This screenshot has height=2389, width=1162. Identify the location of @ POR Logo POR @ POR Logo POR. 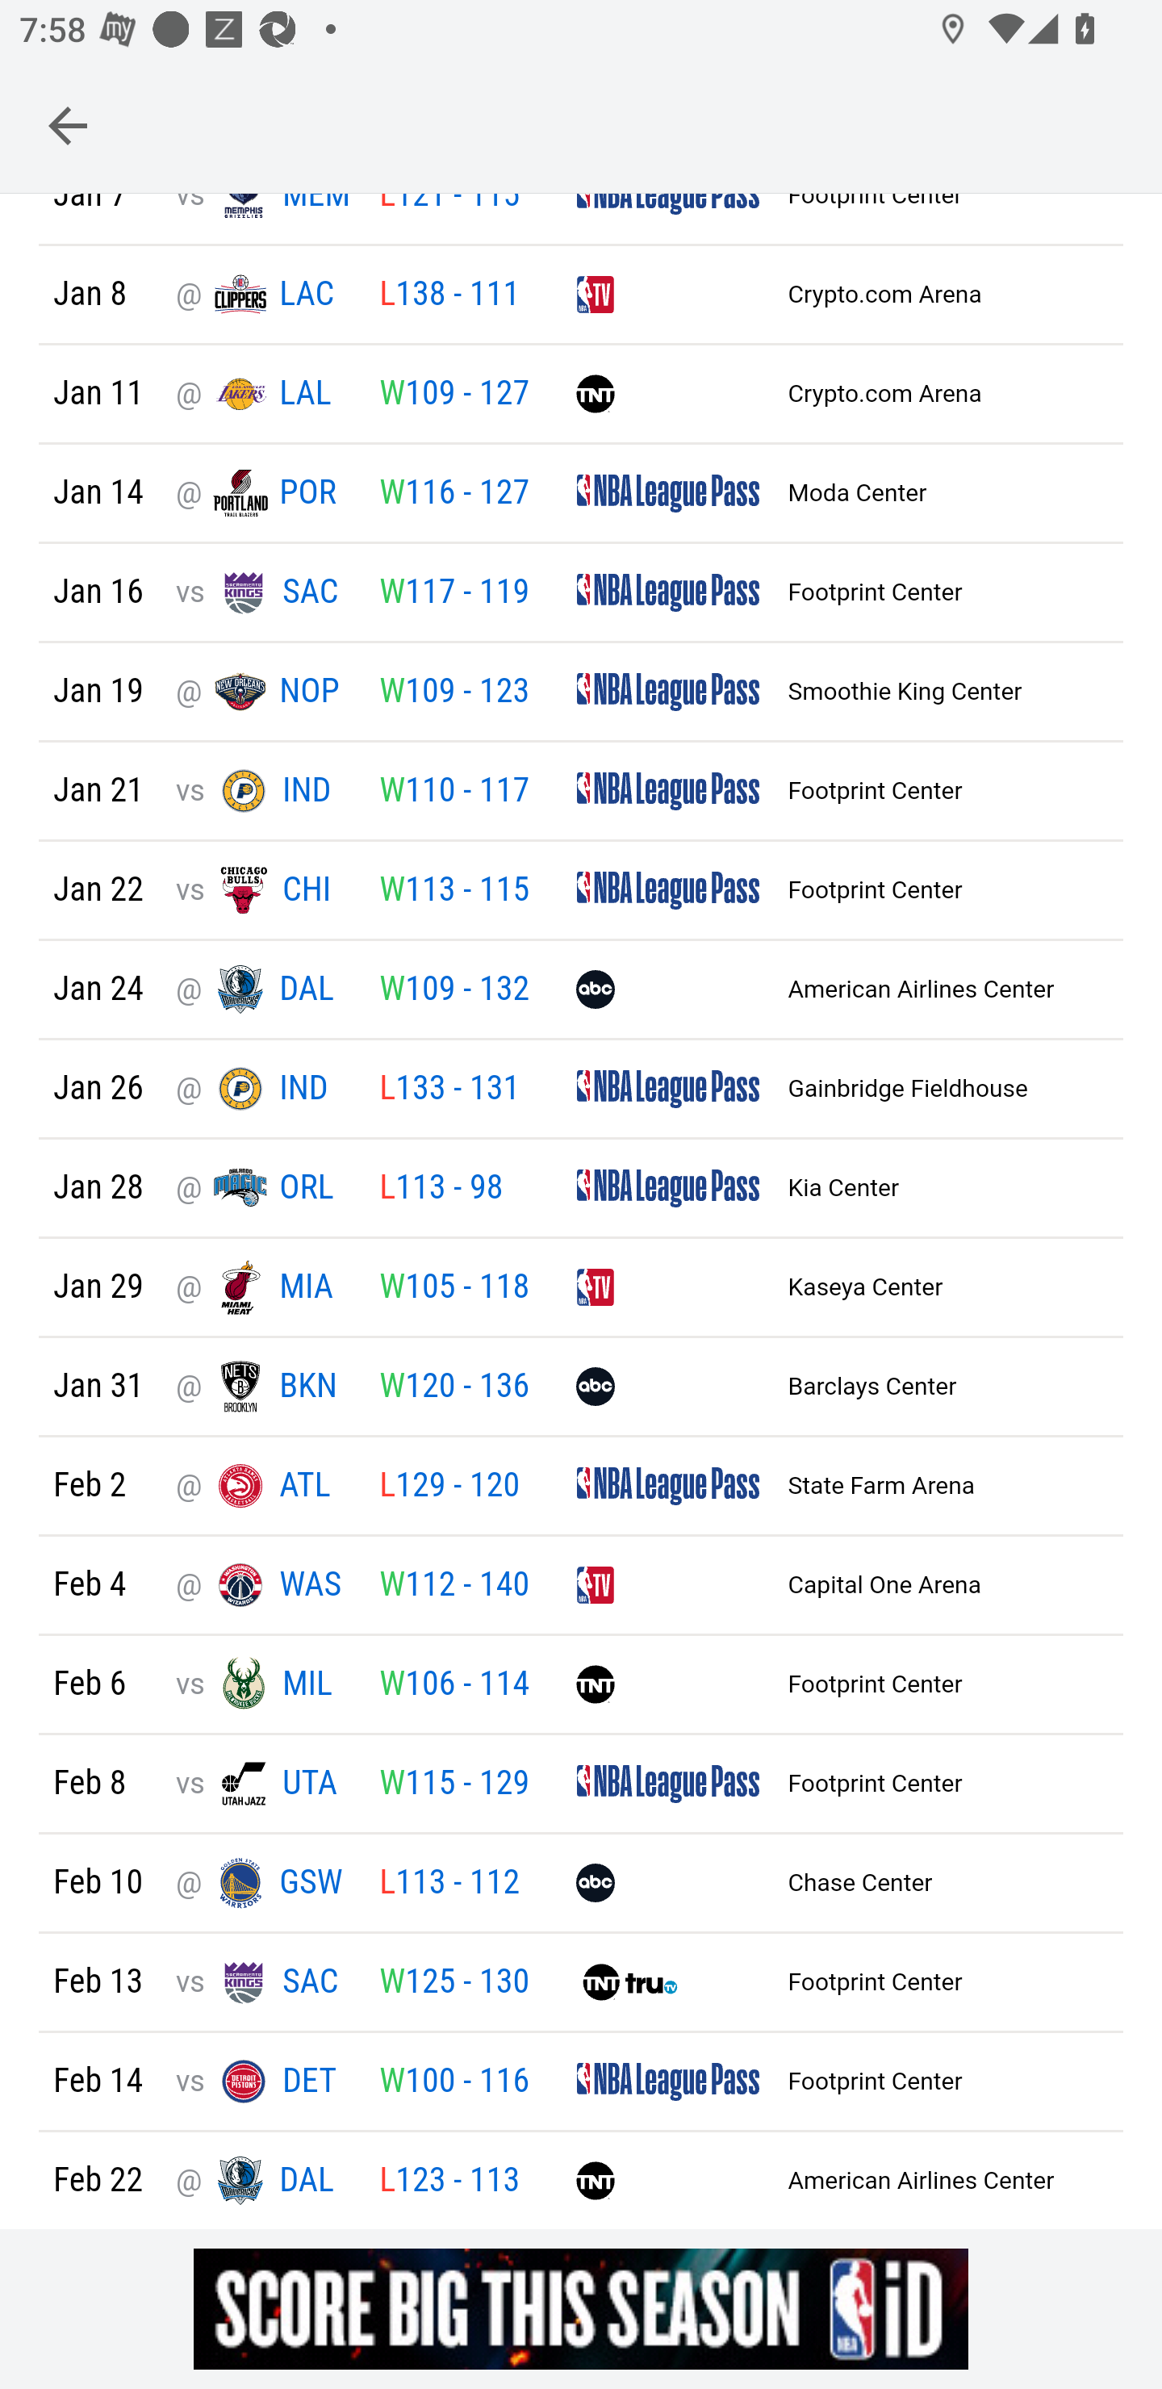
(262, 496).